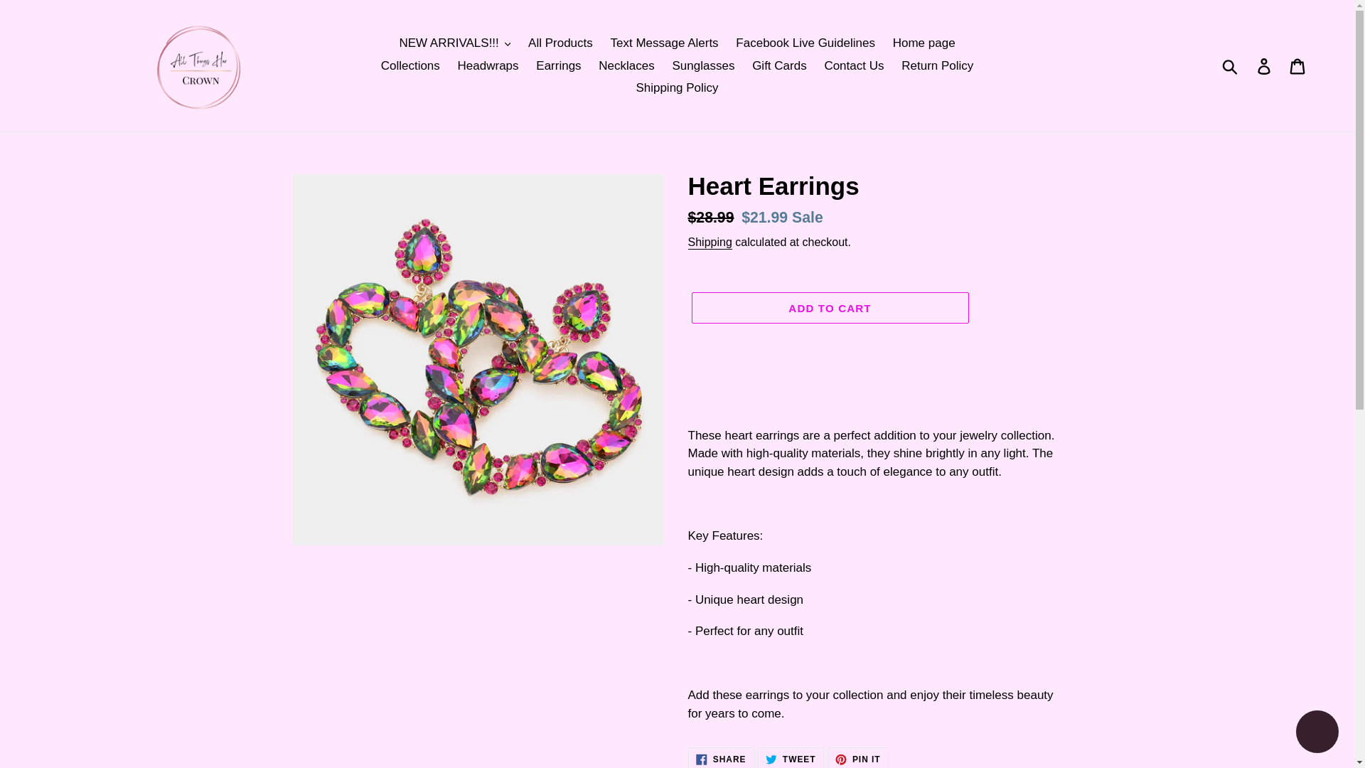  Describe the element at coordinates (1265, 65) in the screenshot. I see `Log in` at that location.